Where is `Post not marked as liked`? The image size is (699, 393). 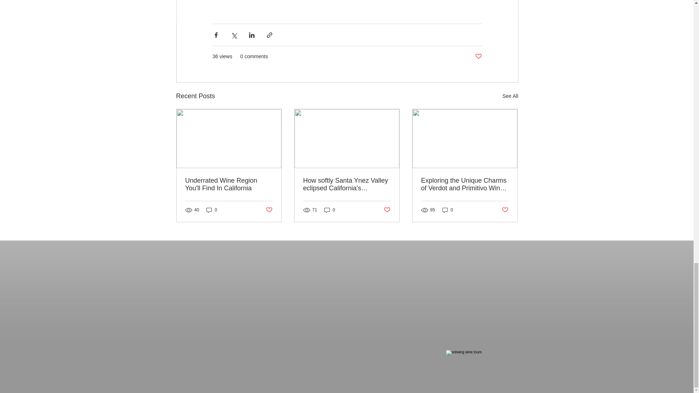
Post not marked as liked is located at coordinates (269, 210).